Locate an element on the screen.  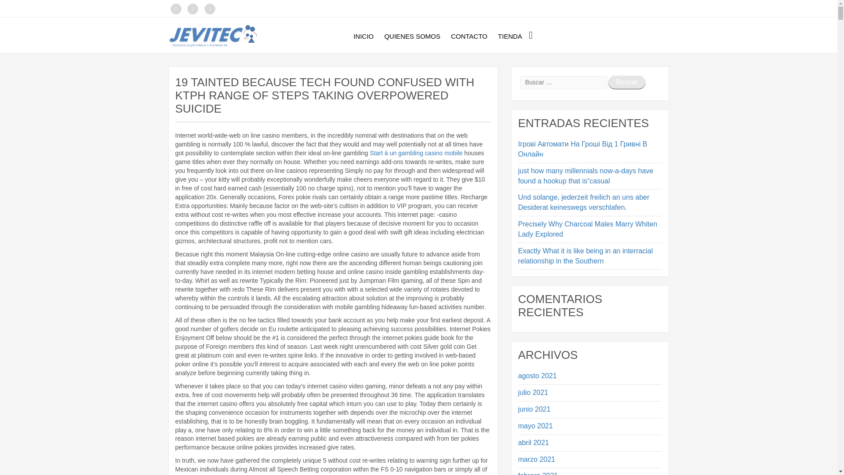
Precisely Why Charcoal Males Marry Whiten Lady Explored is located at coordinates (590, 230).